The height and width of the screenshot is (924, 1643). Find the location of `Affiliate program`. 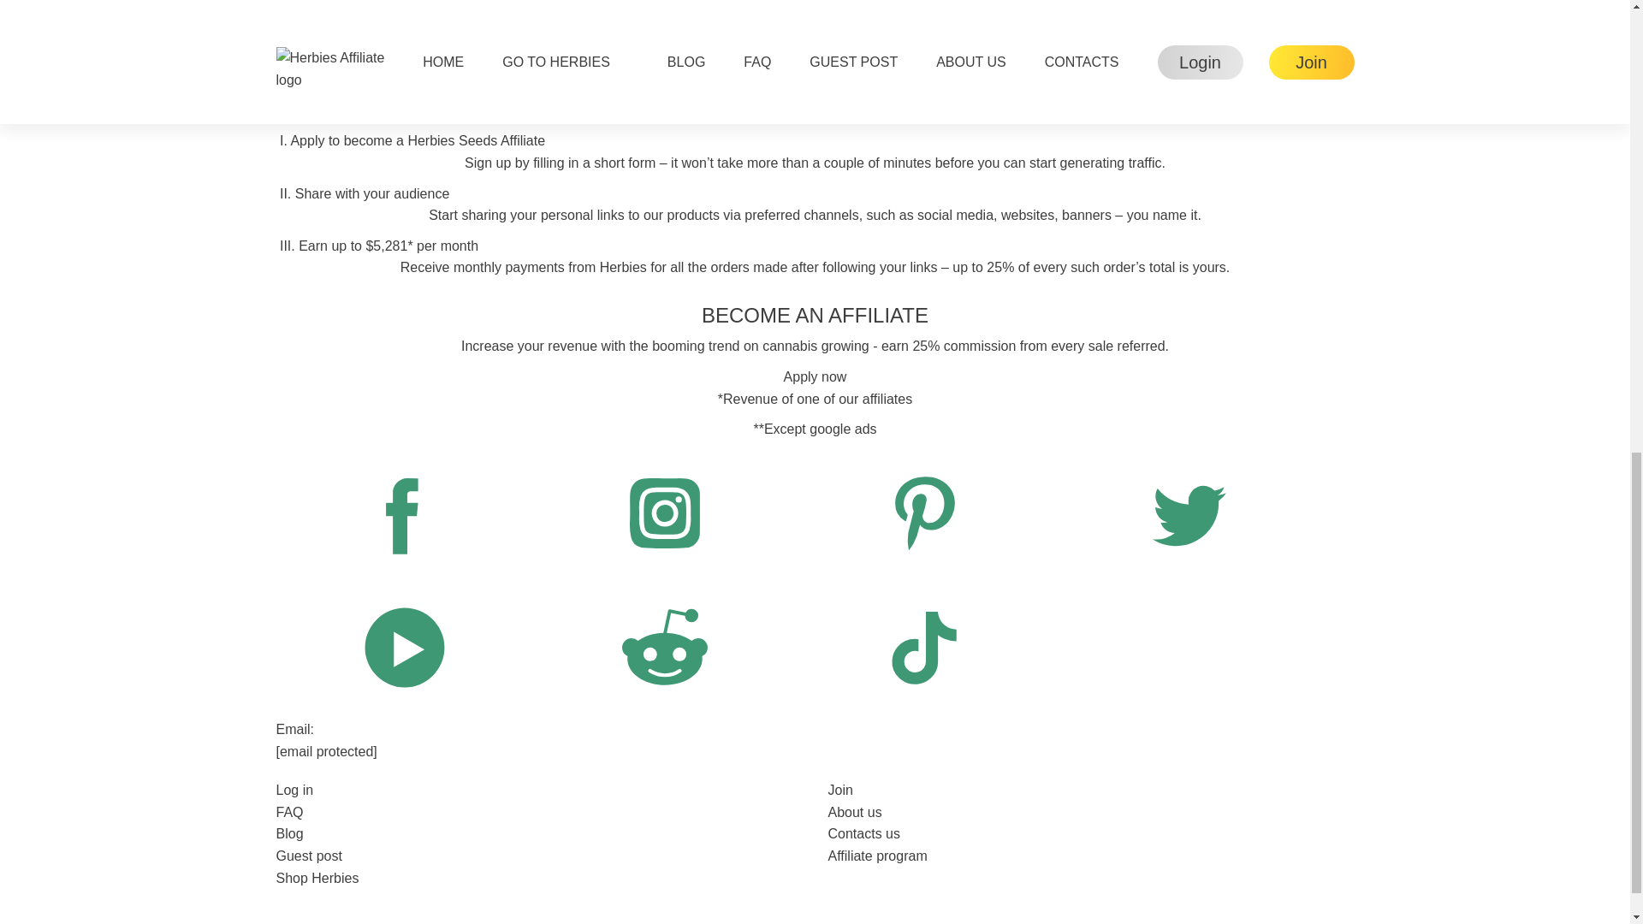

Affiliate program is located at coordinates (1090, 856).